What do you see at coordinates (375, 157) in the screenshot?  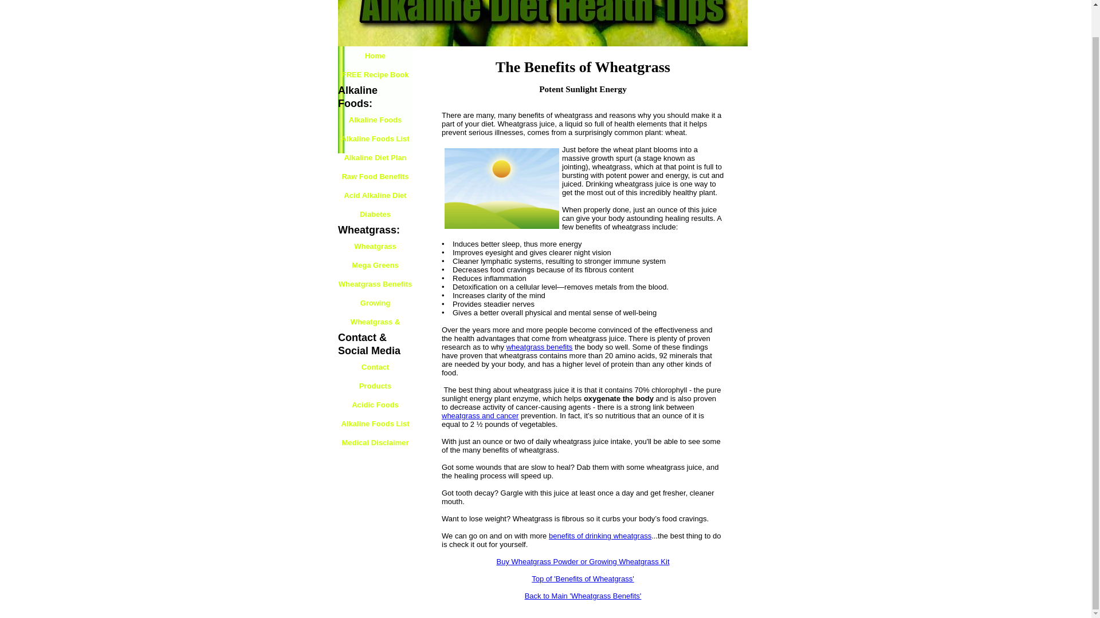 I see `Alkaline Diet Plan` at bounding box center [375, 157].